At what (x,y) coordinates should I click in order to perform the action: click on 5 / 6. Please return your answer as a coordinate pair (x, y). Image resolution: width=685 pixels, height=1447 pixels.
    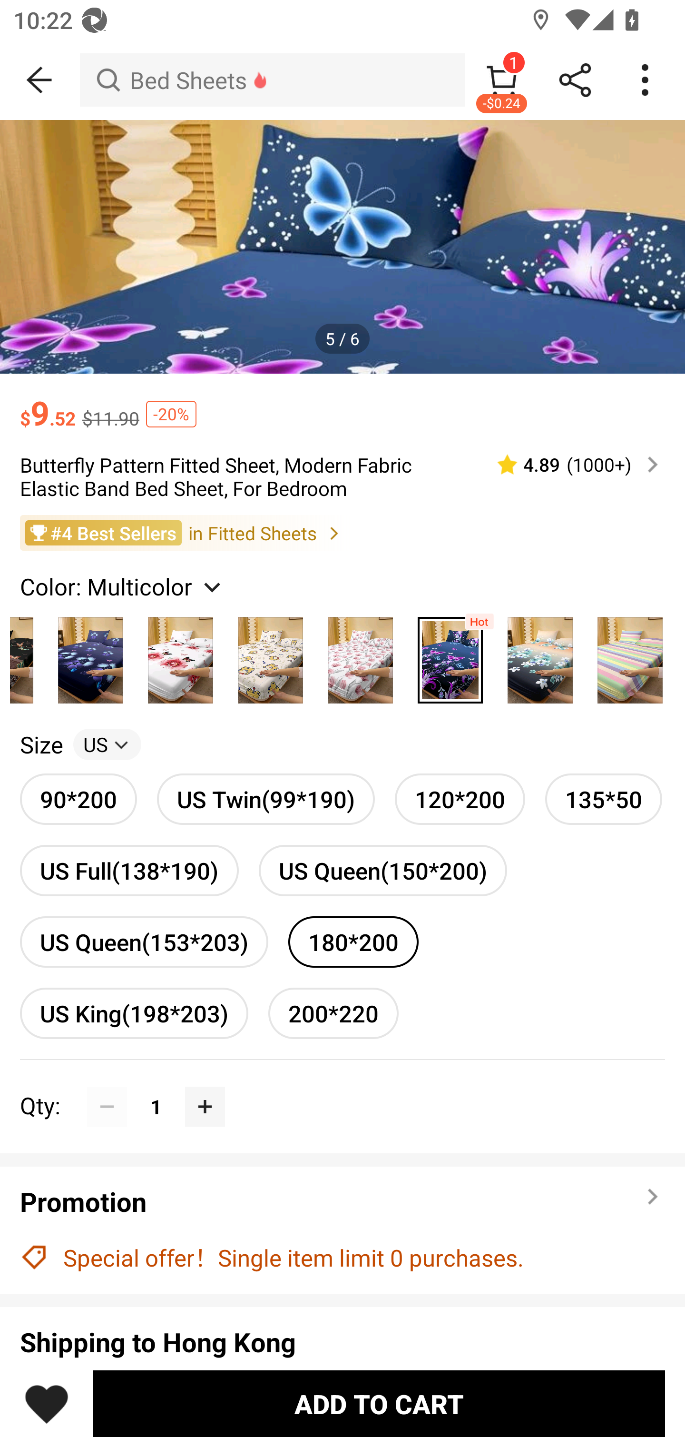
    Looking at the image, I should click on (342, 338).